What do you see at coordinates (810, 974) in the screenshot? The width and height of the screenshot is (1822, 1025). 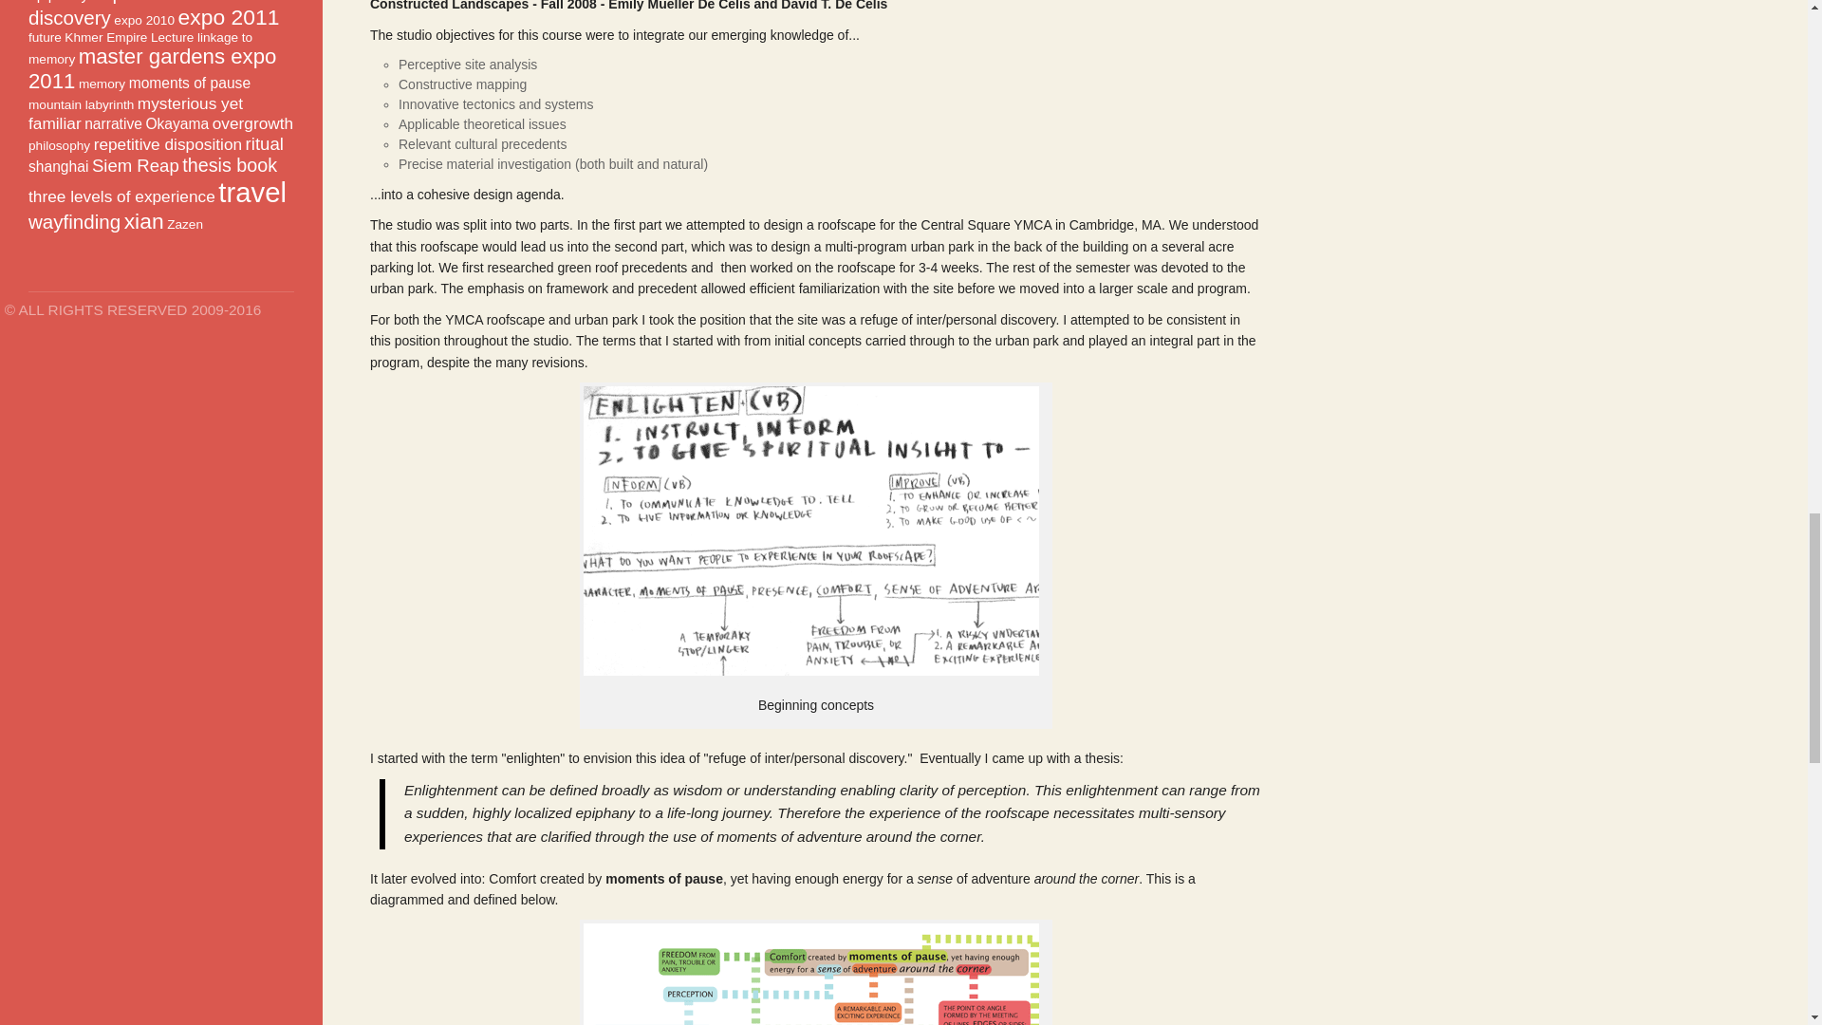 I see `Conceptual Diagram Constucted Landscapes Fall 2008` at bounding box center [810, 974].